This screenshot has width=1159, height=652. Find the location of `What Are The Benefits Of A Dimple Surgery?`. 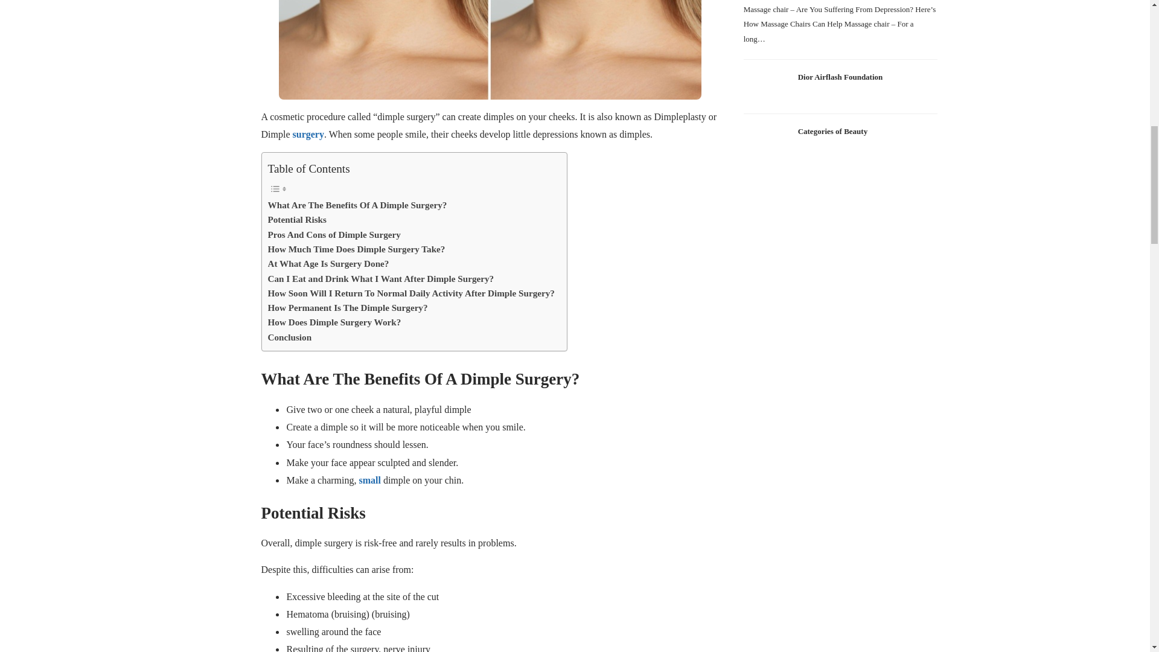

What Are The Benefits Of A Dimple Surgery? is located at coordinates (357, 205).